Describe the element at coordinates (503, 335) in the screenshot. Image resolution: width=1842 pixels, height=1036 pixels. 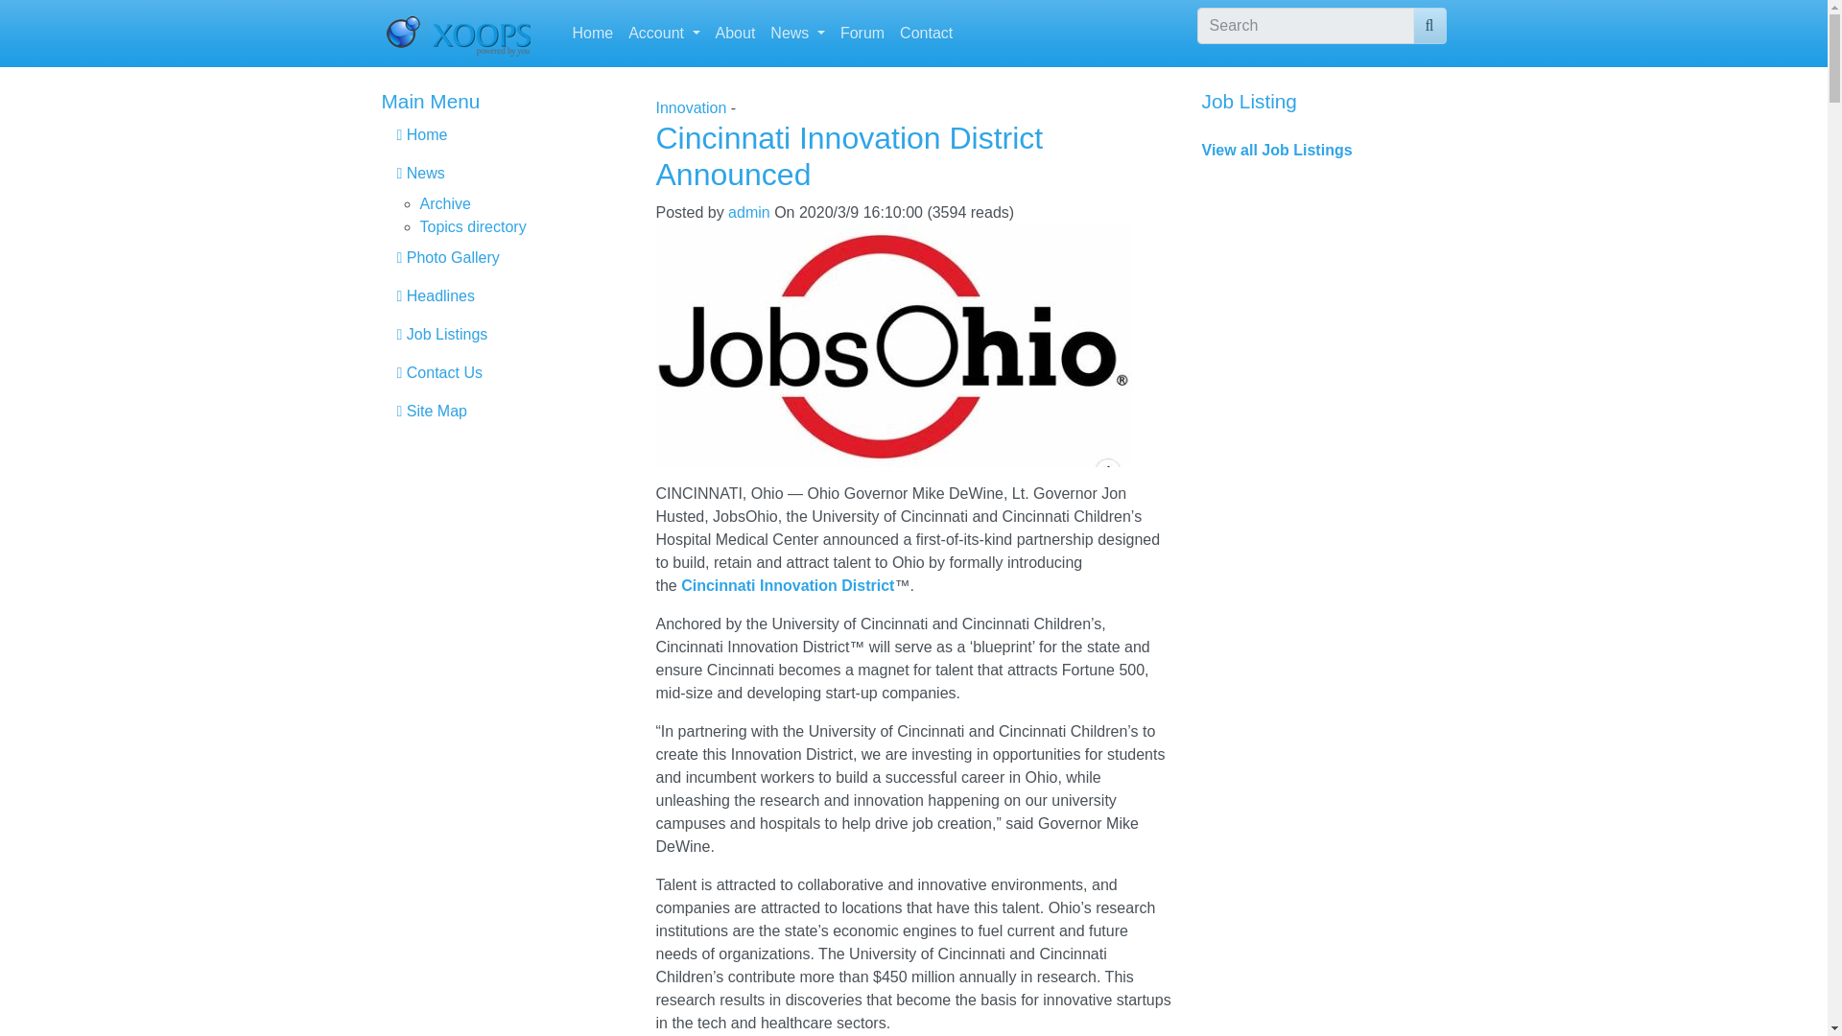
I see `Job Listings` at that location.